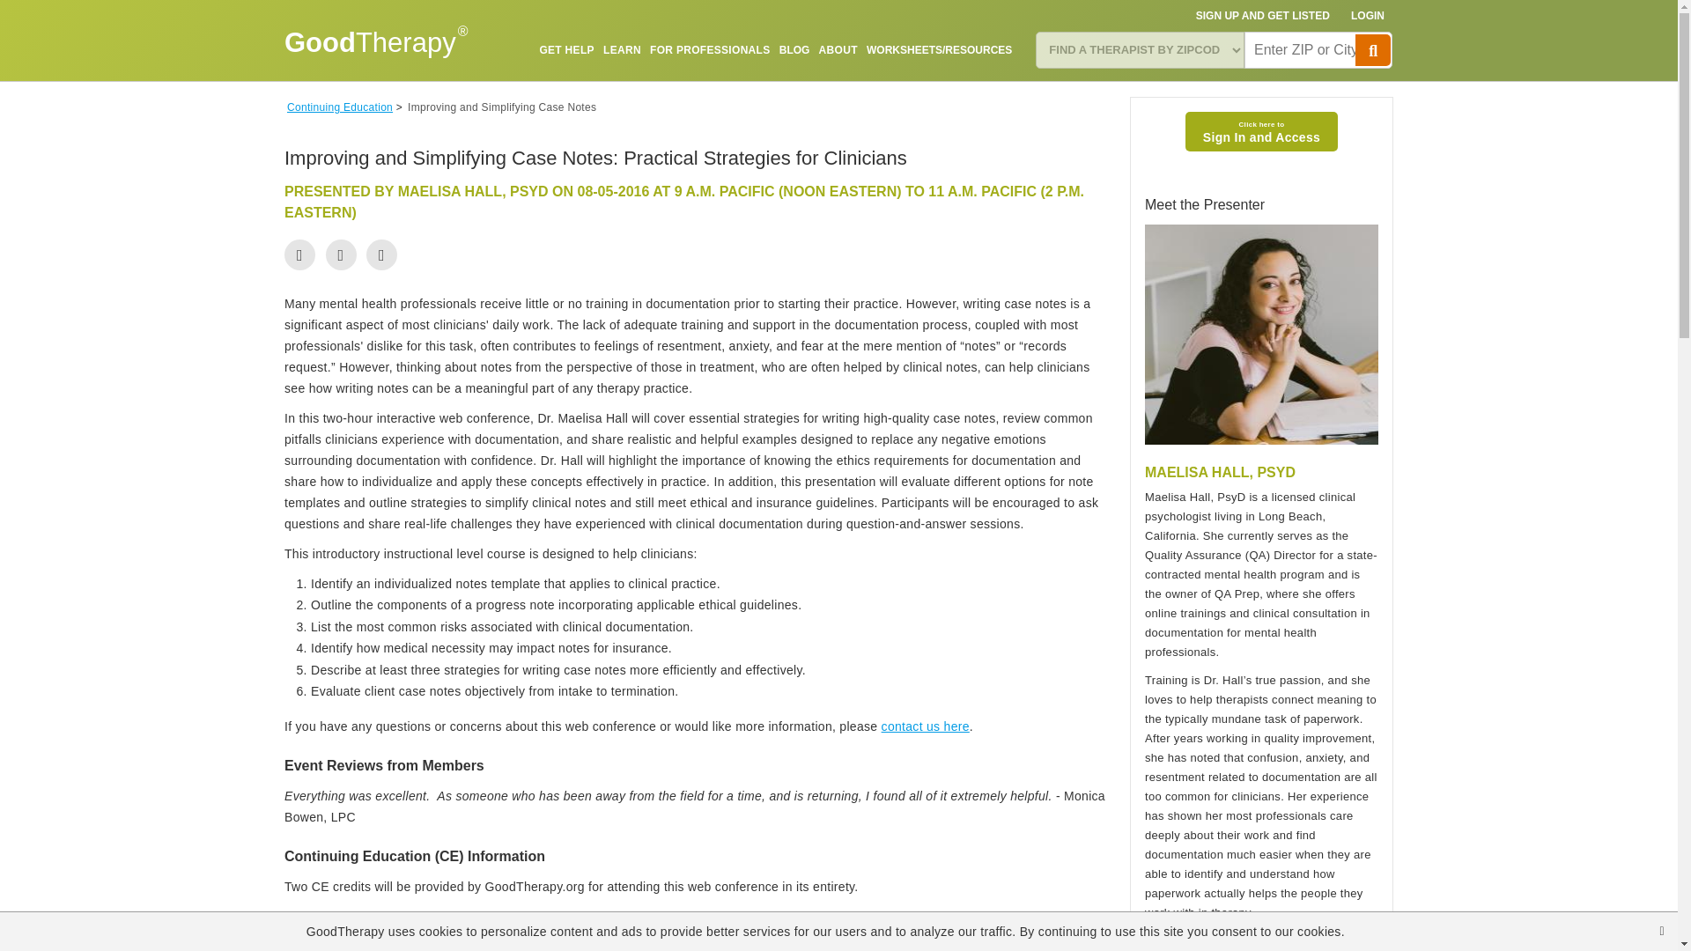 The image size is (1691, 951). I want to click on P, so click(1372, 49).